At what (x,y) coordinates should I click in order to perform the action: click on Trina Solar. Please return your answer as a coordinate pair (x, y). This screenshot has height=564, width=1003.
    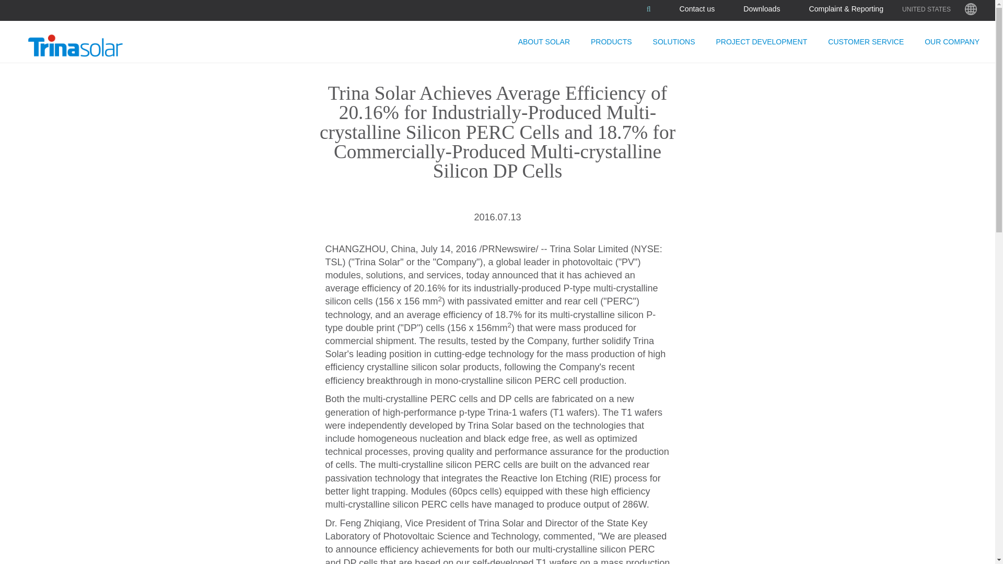
    Looking at the image, I should click on (88, 46).